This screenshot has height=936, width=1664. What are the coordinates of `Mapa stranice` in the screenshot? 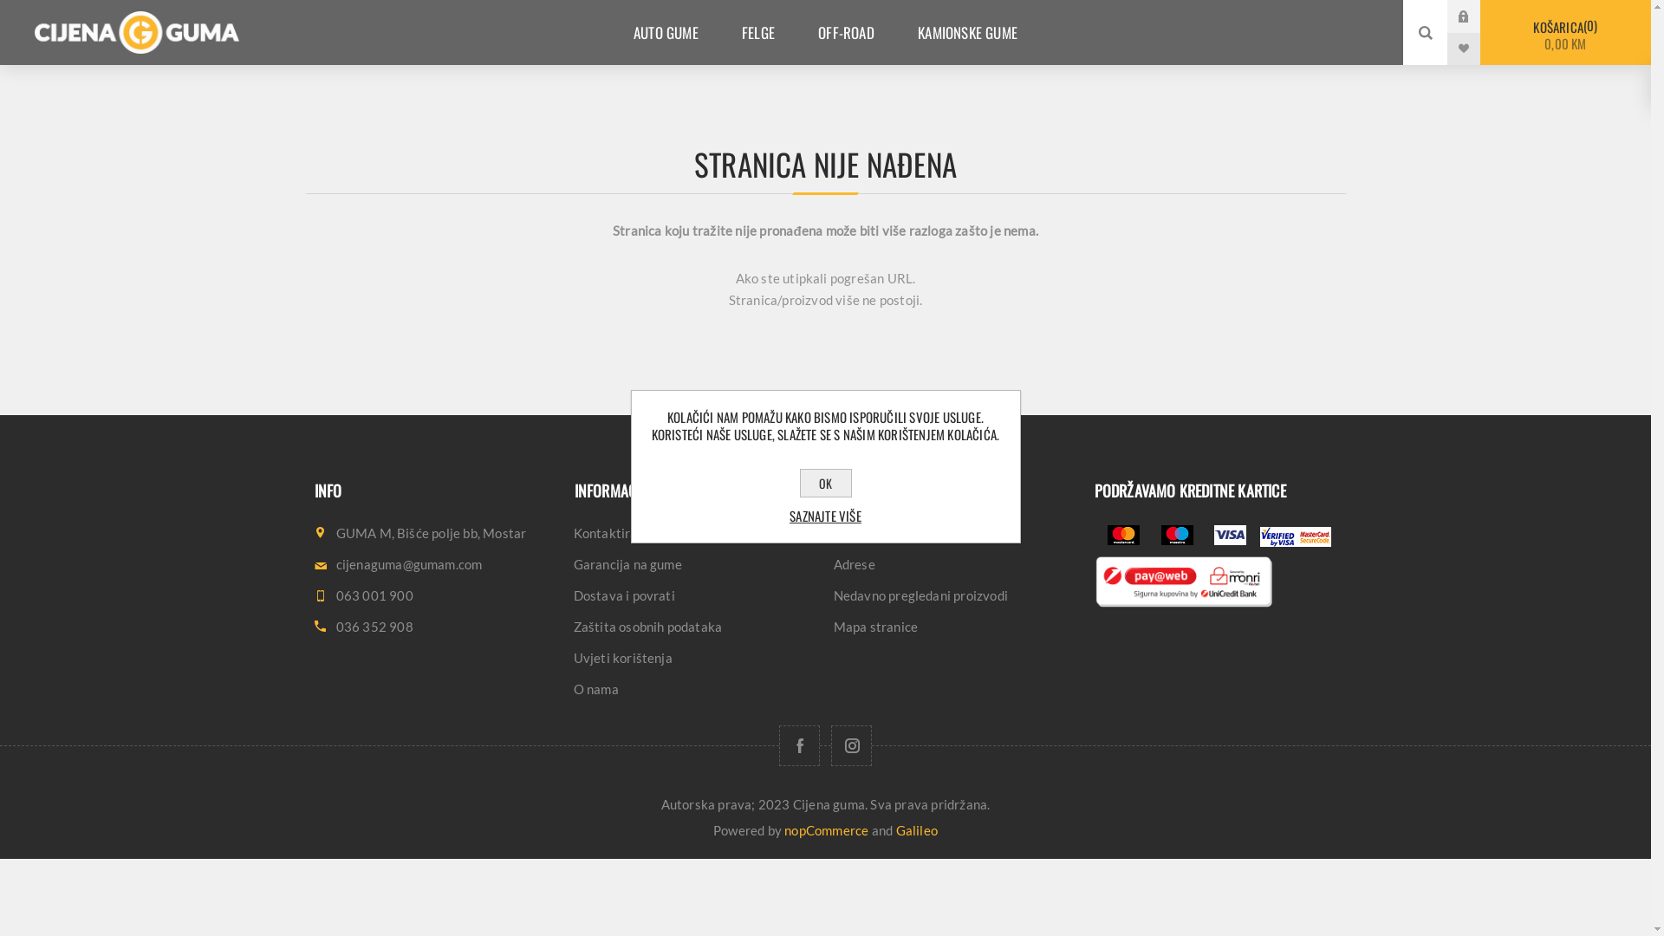 It's located at (955, 627).